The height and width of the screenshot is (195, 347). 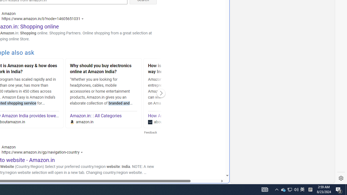 What do you see at coordinates (207, 159) in the screenshot?
I see `AutomationID: mfa_root` at bounding box center [207, 159].